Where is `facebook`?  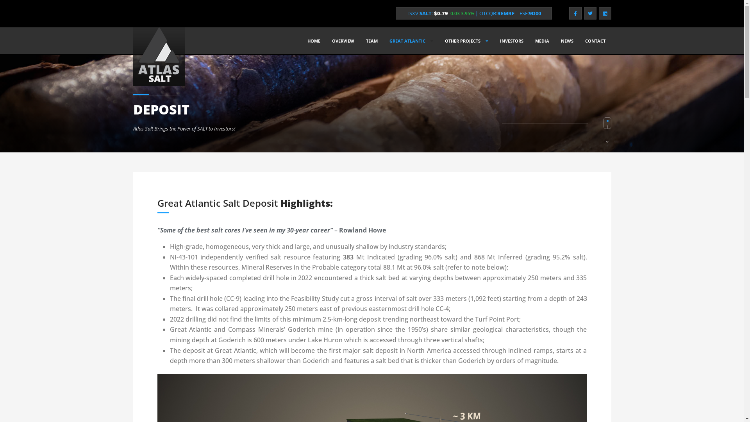
facebook is located at coordinates (575, 13).